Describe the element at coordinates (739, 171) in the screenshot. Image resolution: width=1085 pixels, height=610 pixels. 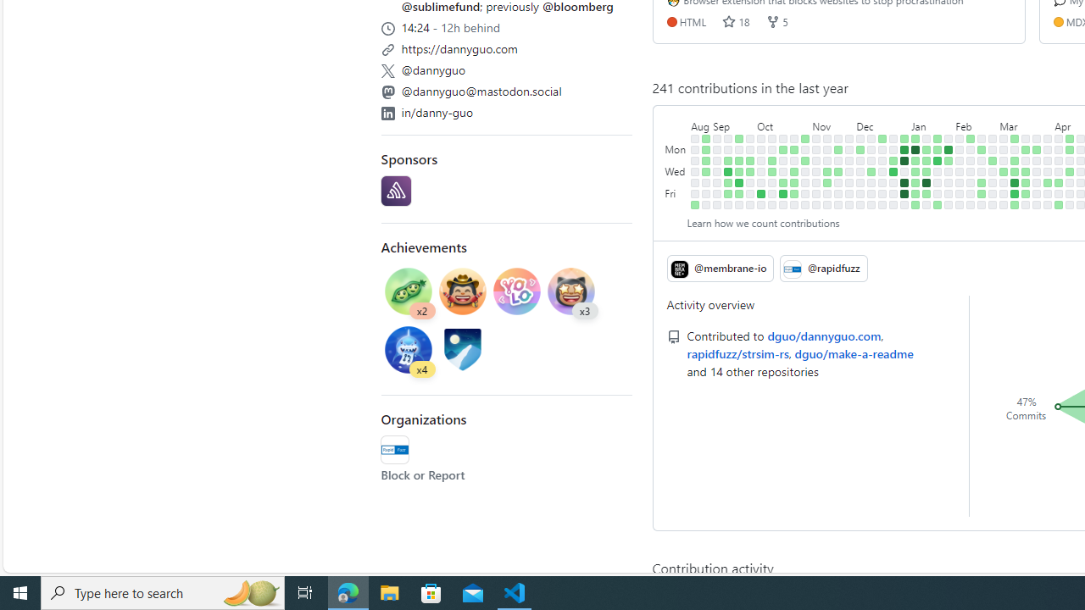
I see `3 contributions on September 20th.` at that location.